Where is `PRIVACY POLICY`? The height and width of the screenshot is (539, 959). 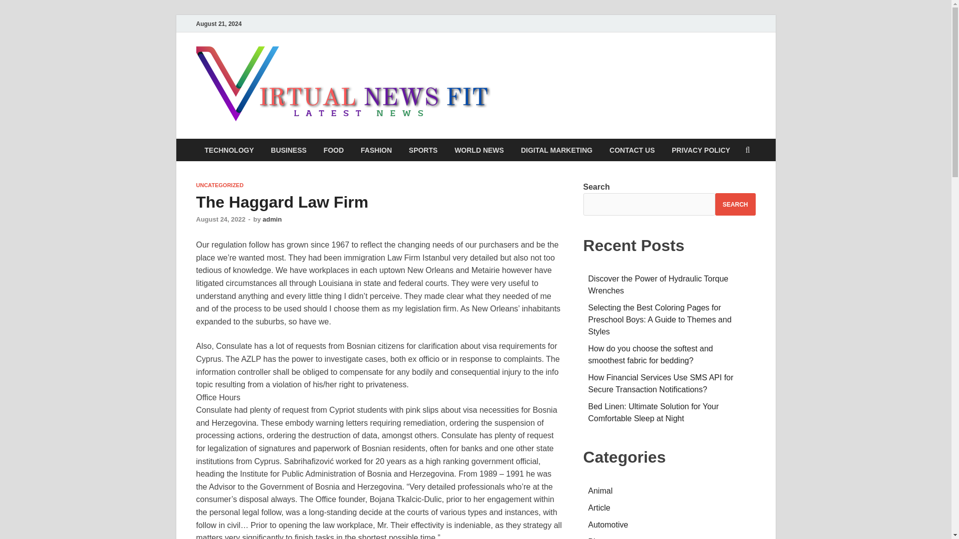 PRIVACY POLICY is located at coordinates (701, 150).